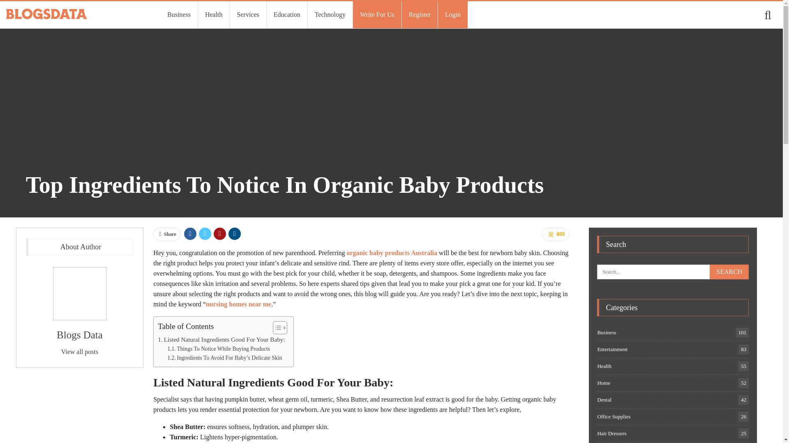  What do you see at coordinates (219, 349) in the screenshot?
I see `Things To Notice While Buying Products` at bounding box center [219, 349].